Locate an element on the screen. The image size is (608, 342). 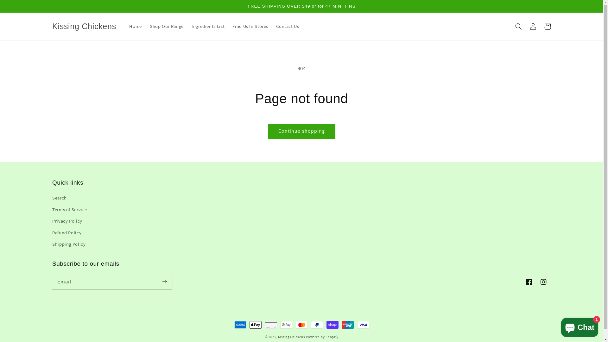
Privacy Policy is located at coordinates (67, 221).